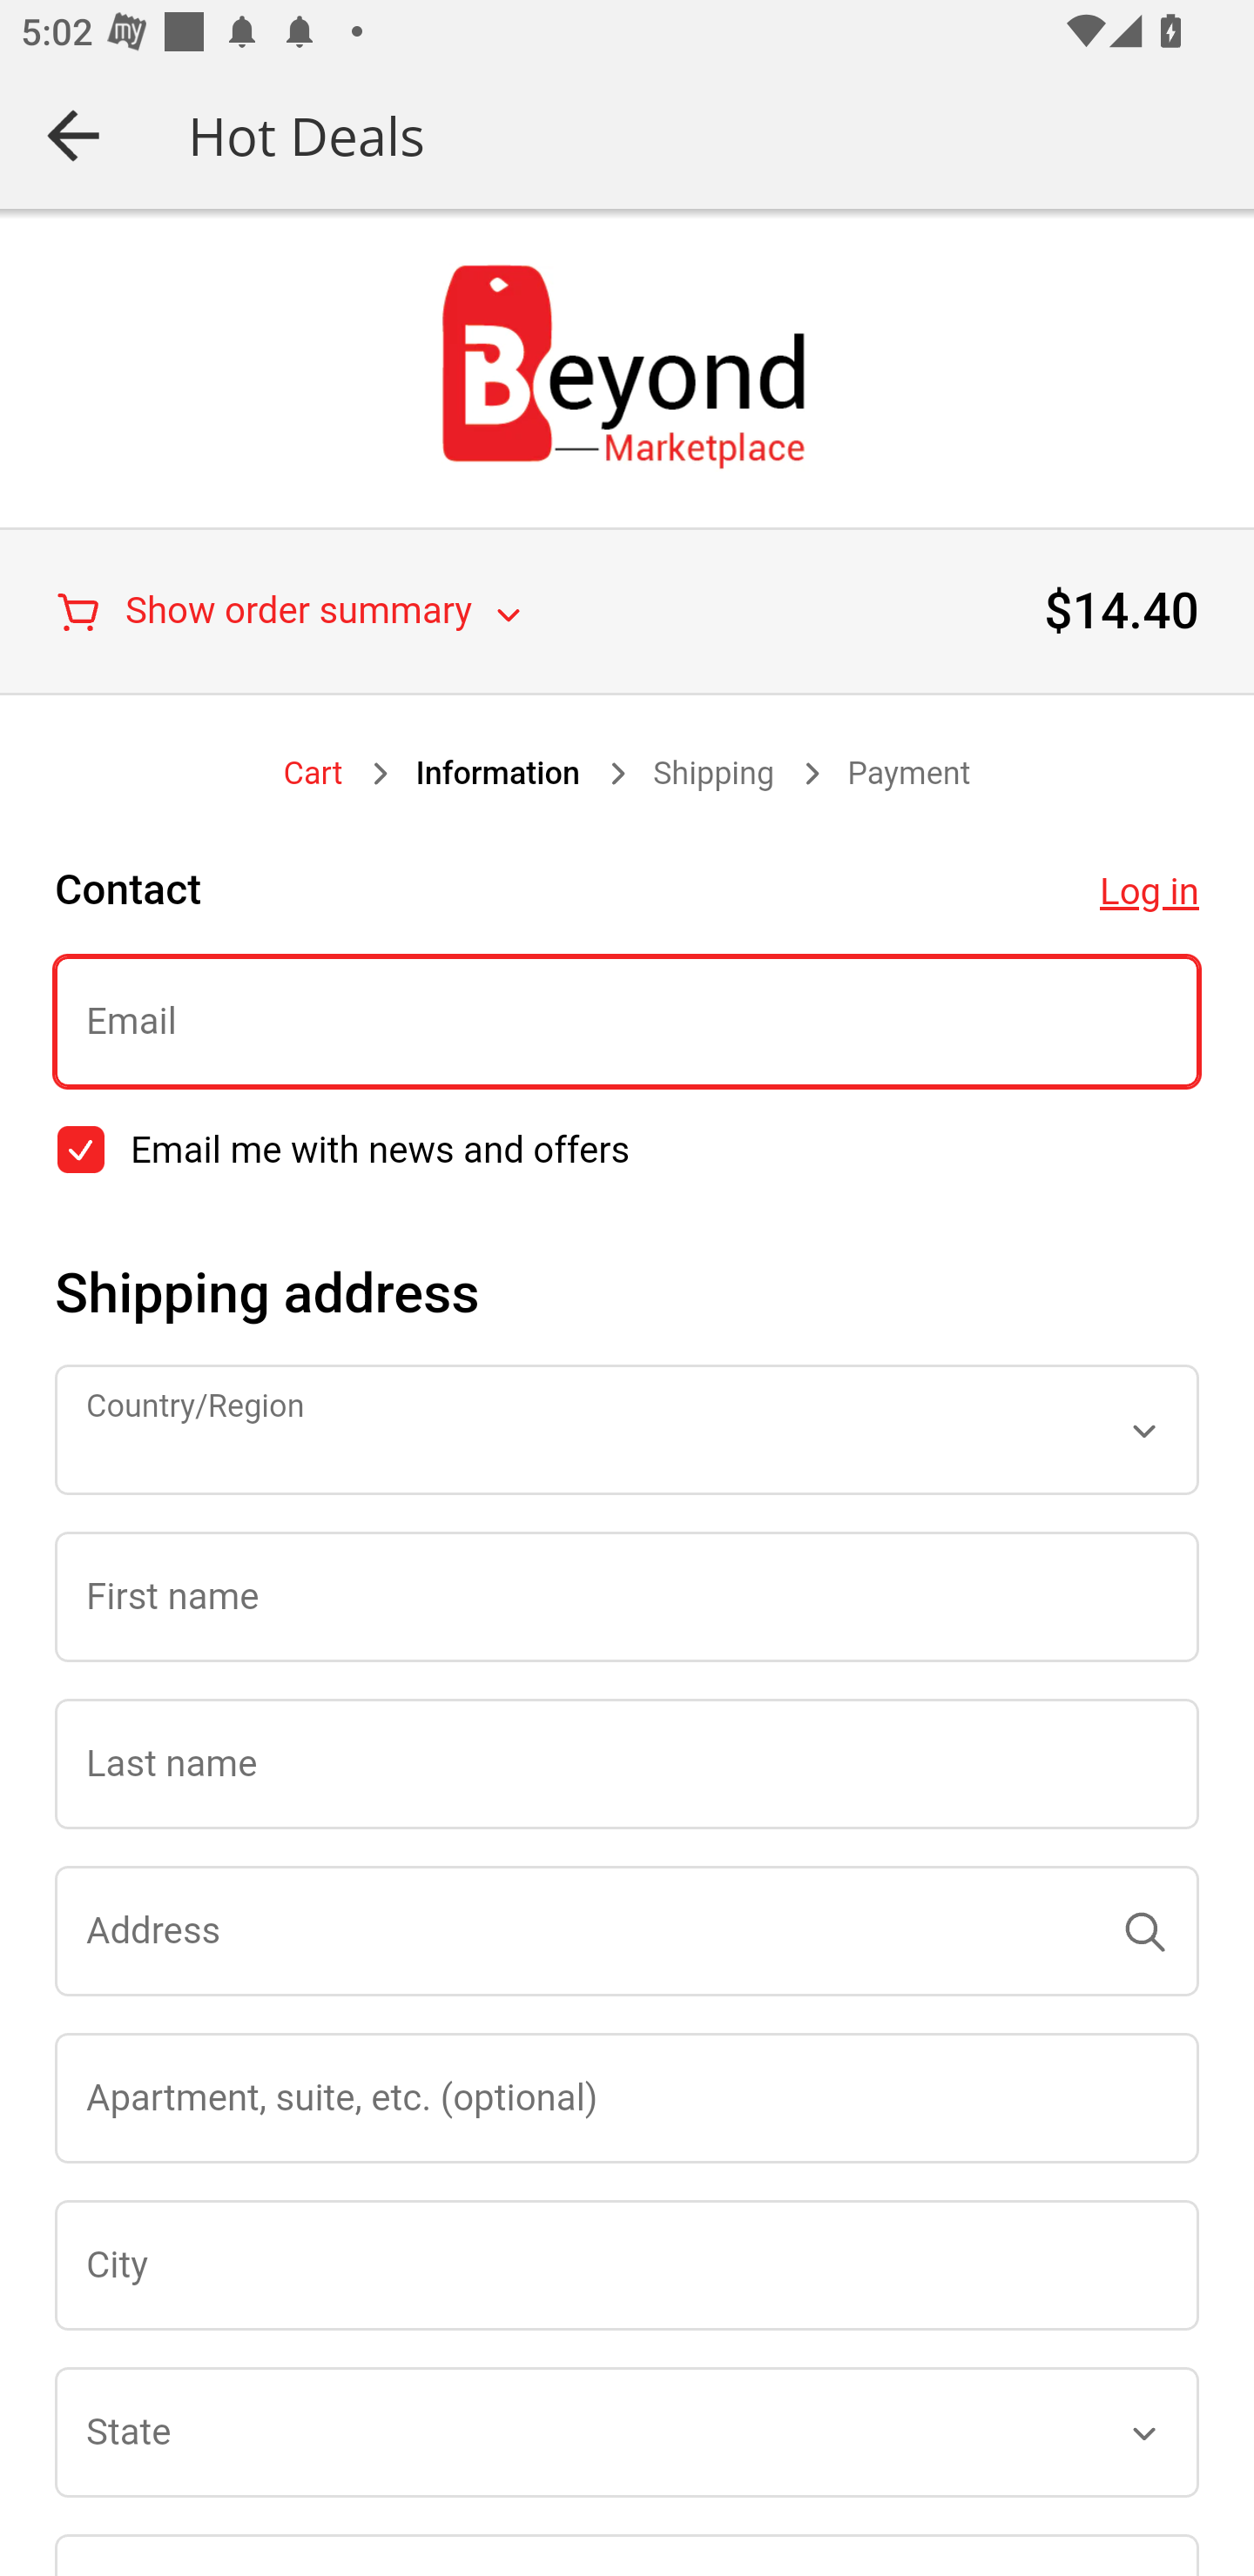 The image size is (1254, 2576). What do you see at coordinates (73, 135) in the screenshot?
I see `Navigate up` at bounding box center [73, 135].